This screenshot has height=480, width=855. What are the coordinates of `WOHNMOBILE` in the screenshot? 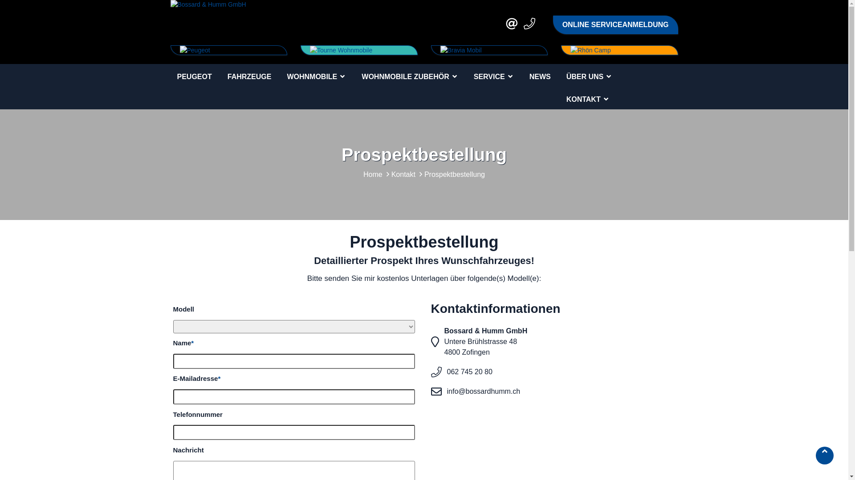 It's located at (316, 76).